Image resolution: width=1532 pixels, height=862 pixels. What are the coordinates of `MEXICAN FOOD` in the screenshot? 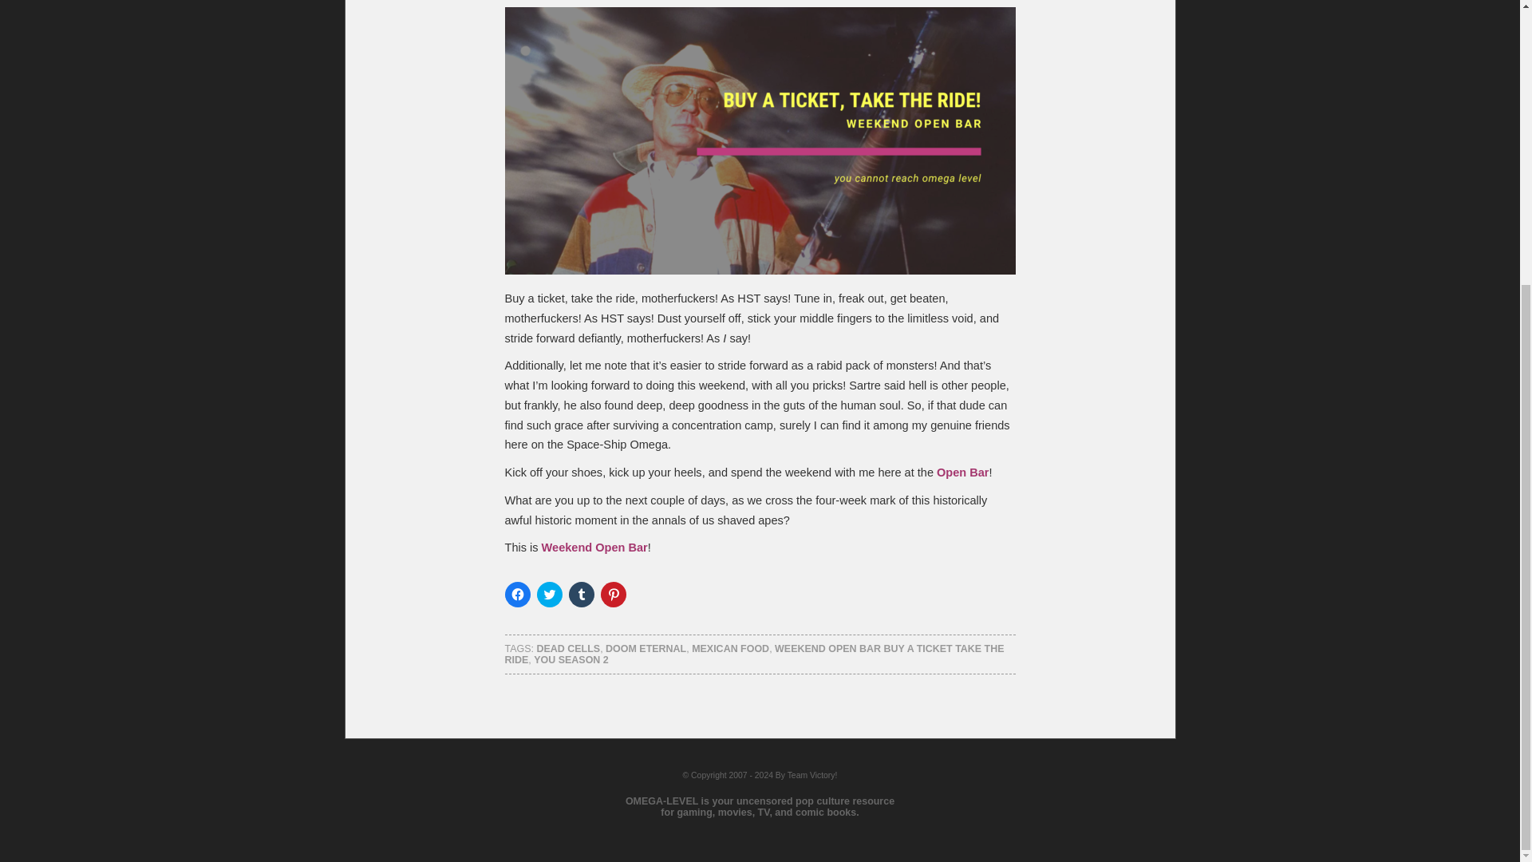 It's located at (730, 648).